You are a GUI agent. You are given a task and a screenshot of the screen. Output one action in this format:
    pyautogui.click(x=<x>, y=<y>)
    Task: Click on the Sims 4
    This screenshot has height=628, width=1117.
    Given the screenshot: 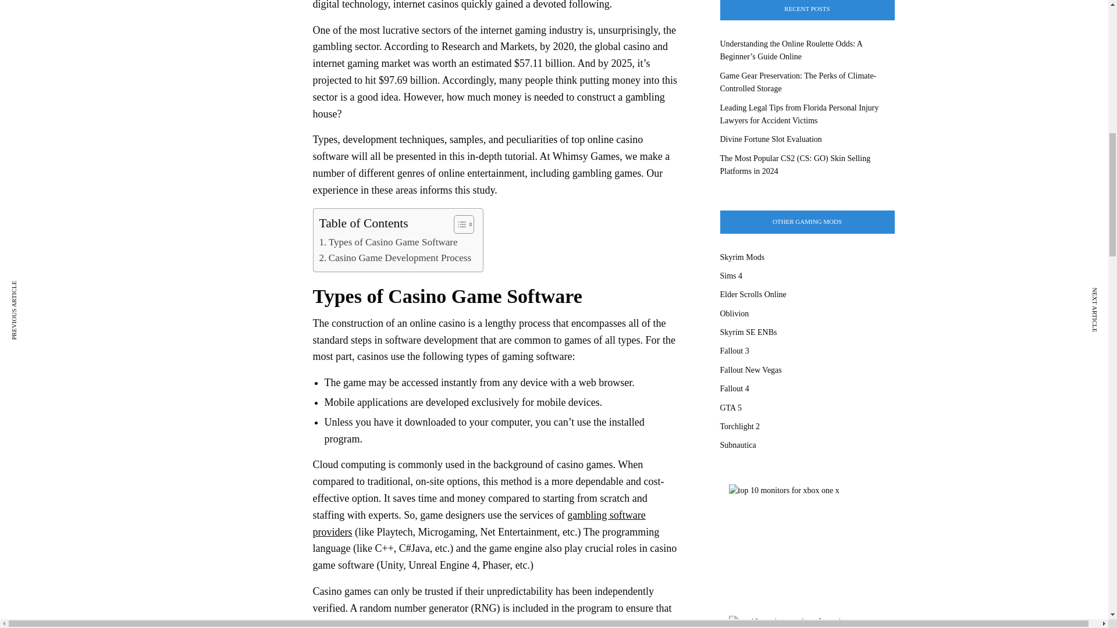 What is the action you would take?
    pyautogui.click(x=731, y=276)
    